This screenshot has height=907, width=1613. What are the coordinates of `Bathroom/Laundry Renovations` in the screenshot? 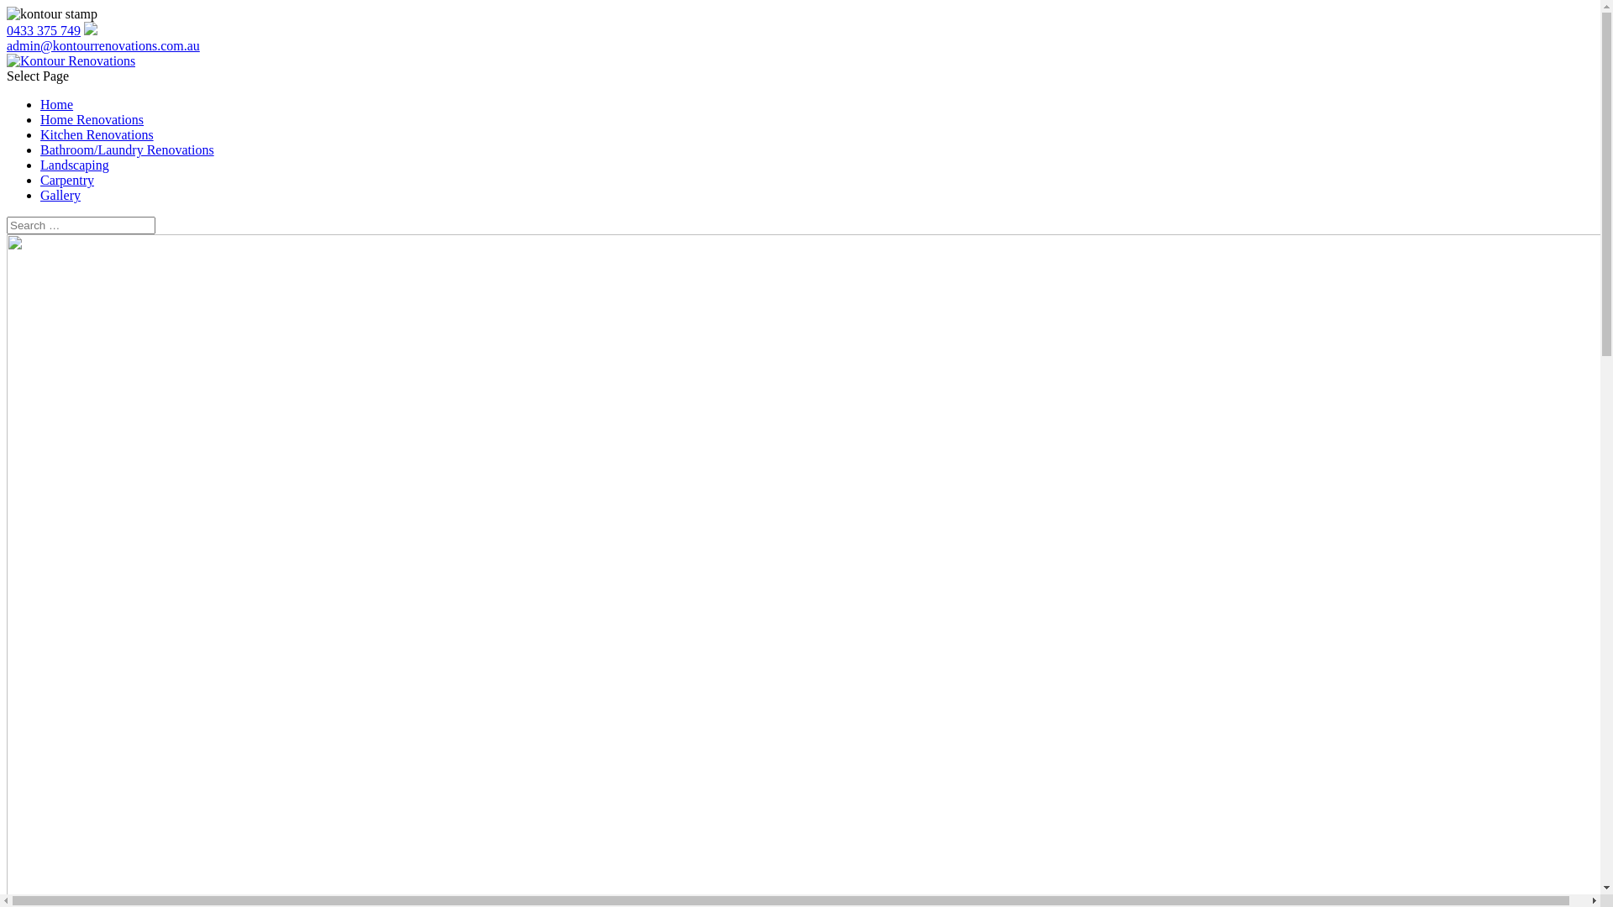 It's located at (128, 149).